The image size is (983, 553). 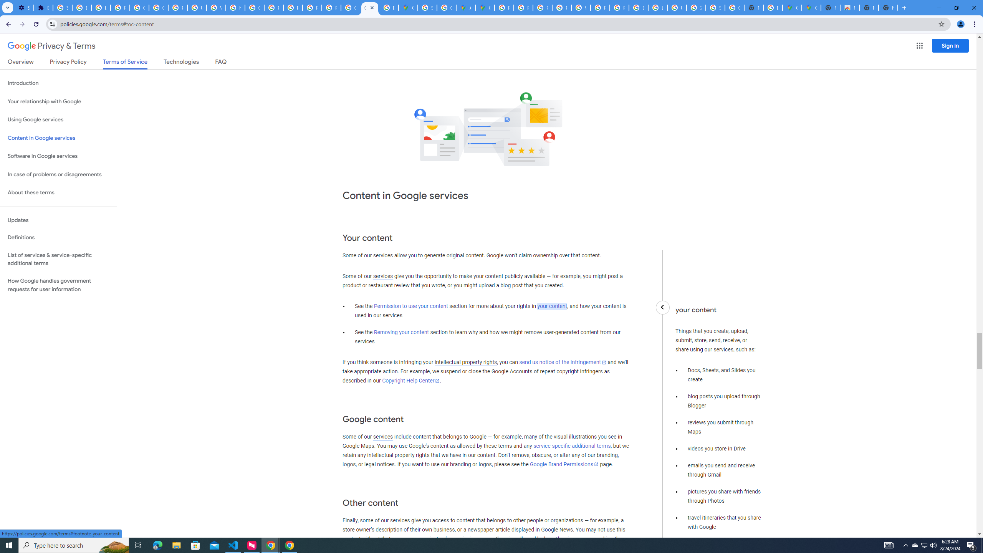 I want to click on Your relationship with Google, so click(x=58, y=101).